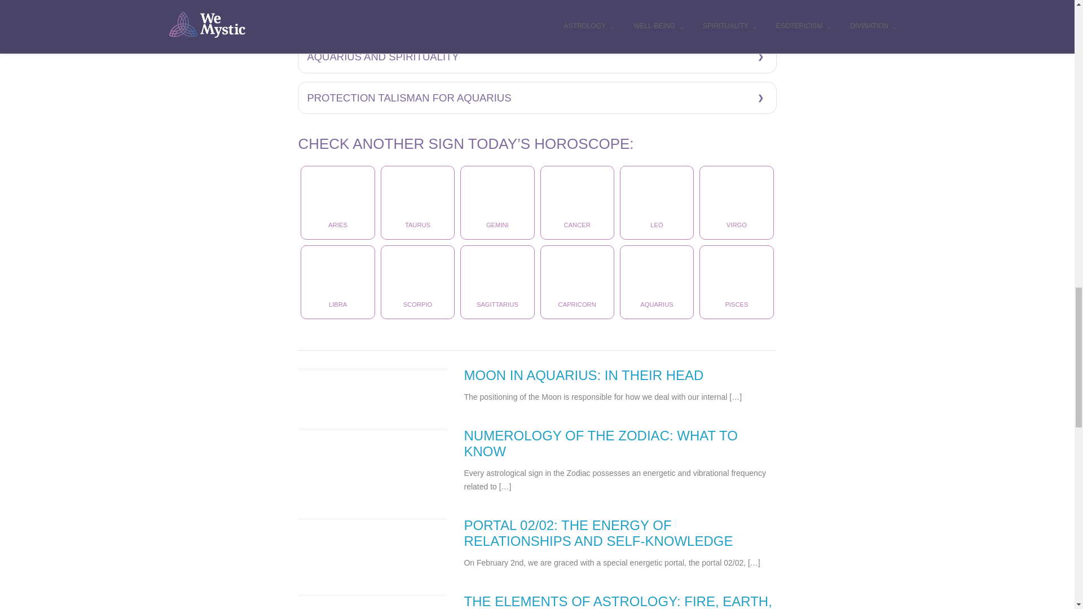 The width and height of the screenshot is (1083, 609). I want to click on ARIES, so click(337, 202).